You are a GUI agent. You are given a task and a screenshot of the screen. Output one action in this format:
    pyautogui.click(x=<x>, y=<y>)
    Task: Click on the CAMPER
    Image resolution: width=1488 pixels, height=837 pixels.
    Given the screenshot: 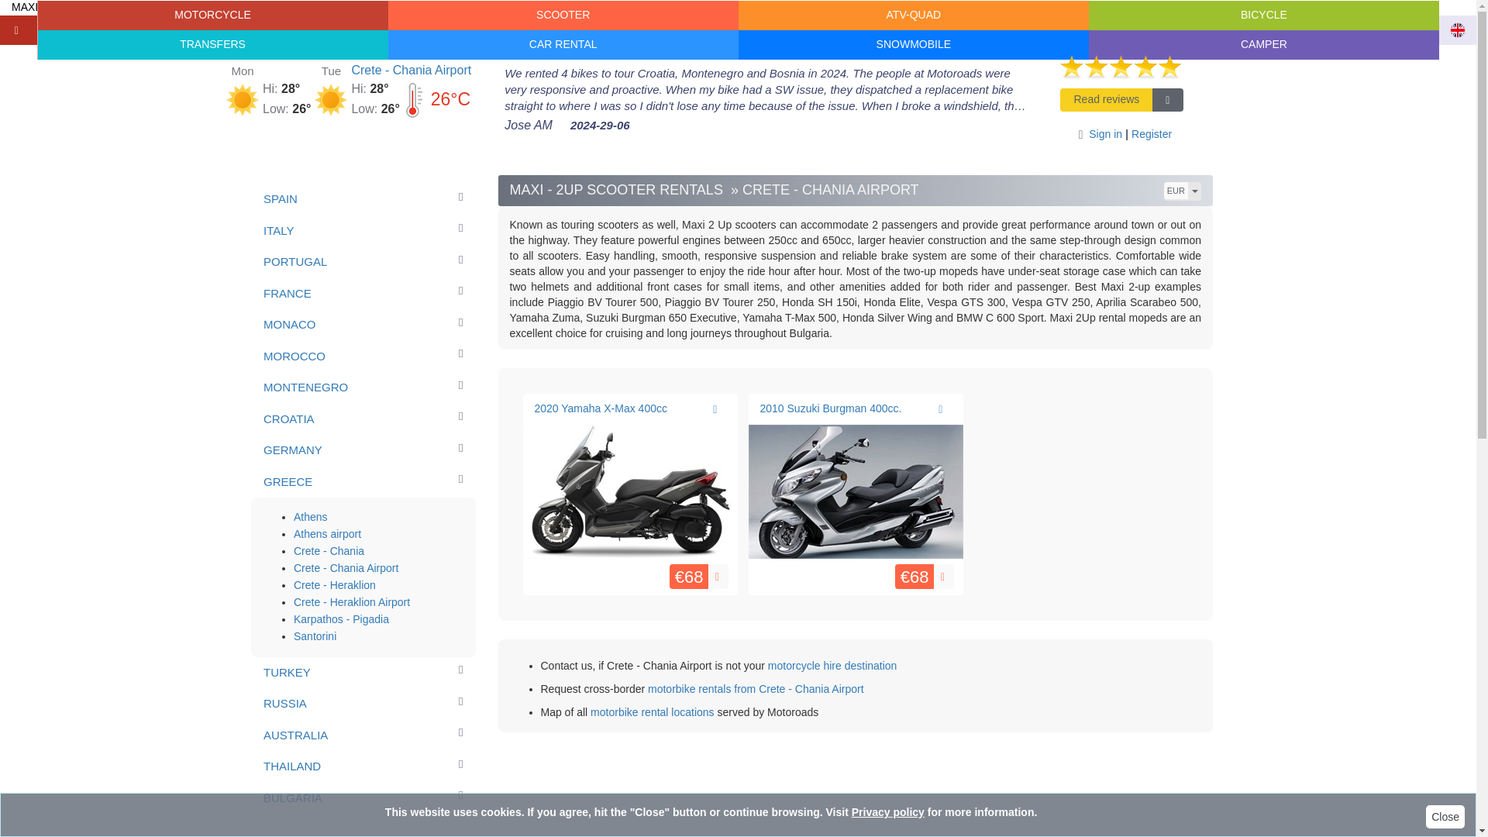 What is the action you would take?
    pyautogui.click(x=1263, y=44)
    